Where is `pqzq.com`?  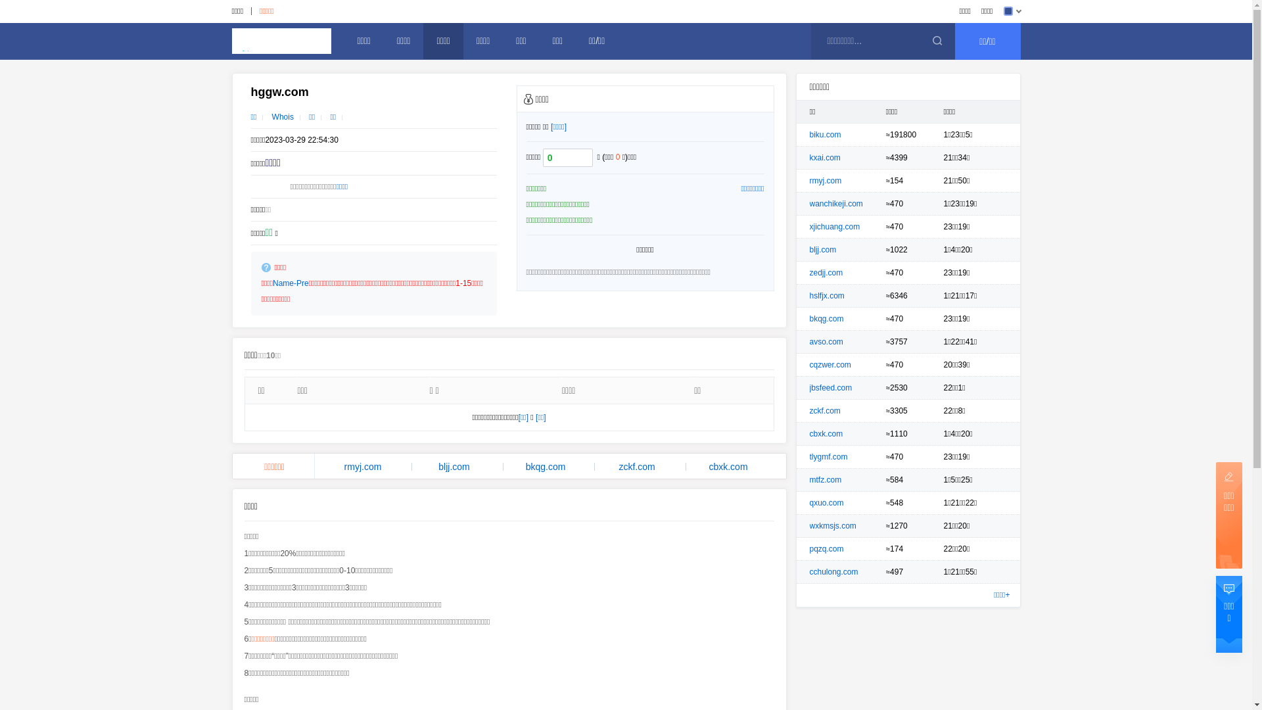
pqzq.com is located at coordinates (827, 549).